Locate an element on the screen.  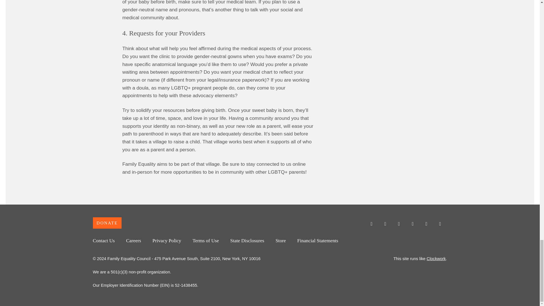
Threads is located at coordinates (413, 224).